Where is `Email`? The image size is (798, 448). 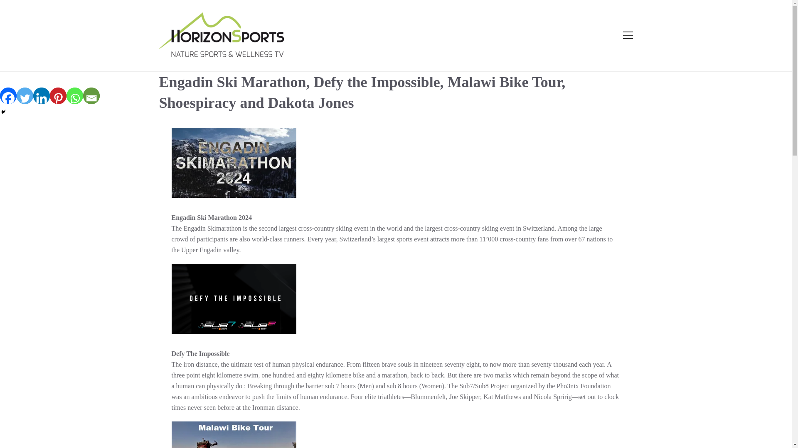 Email is located at coordinates (91, 95).